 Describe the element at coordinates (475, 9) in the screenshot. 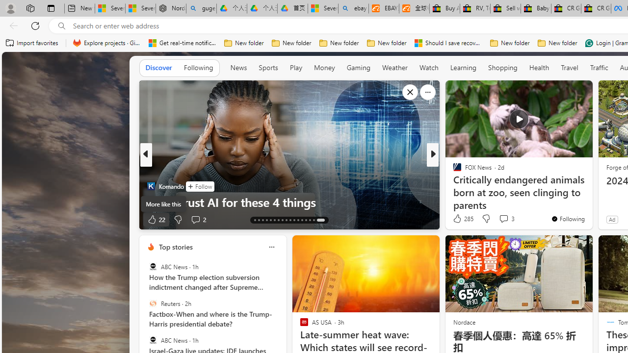

I see `RV, Trailer & Camper Steps & Ladders for sale | eBay` at that location.